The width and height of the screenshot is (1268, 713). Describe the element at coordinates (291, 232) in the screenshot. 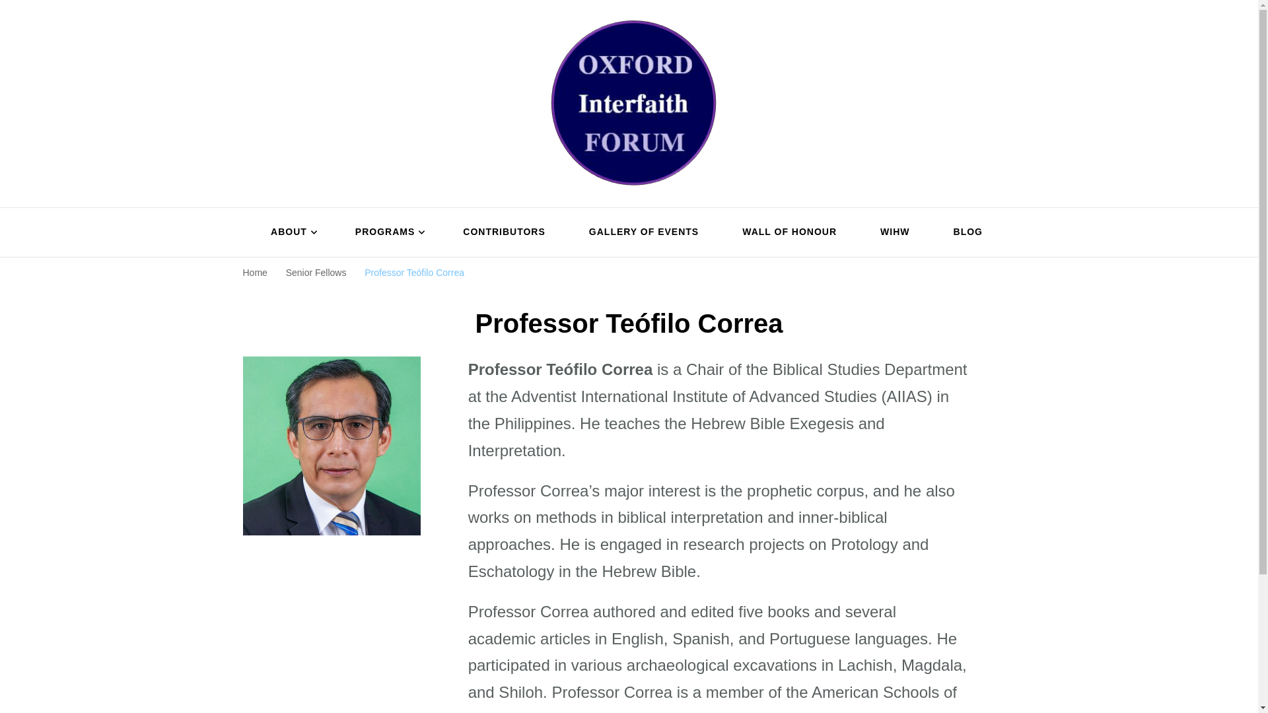

I see `ABOUT` at that location.